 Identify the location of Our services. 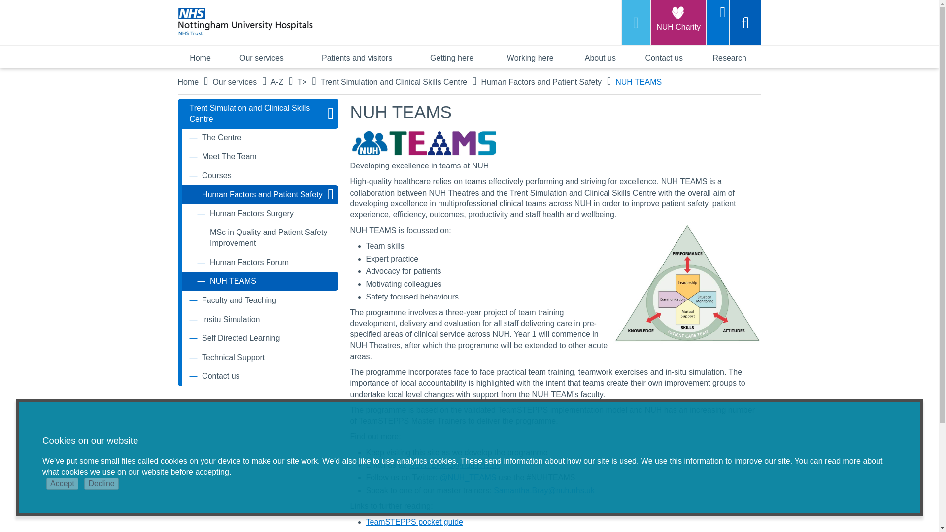
(261, 57).